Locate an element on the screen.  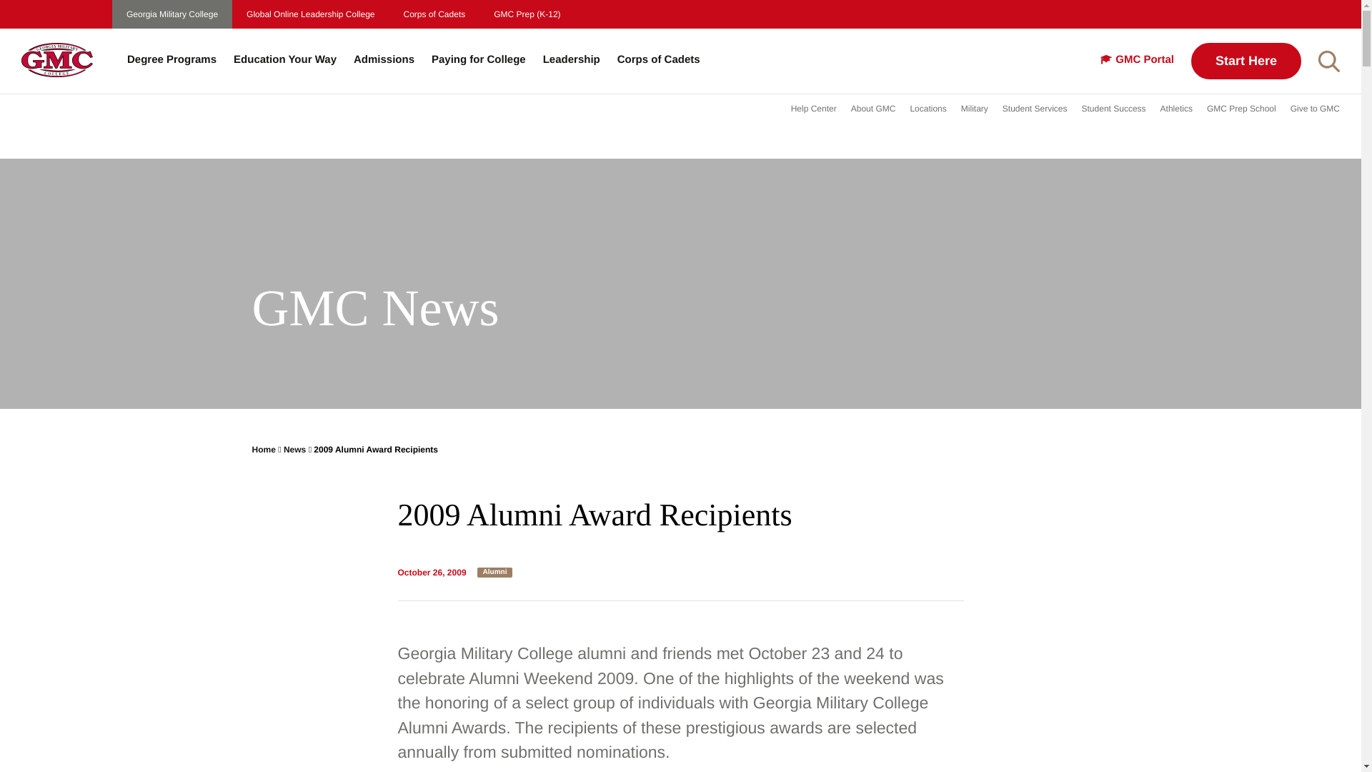
Georgia Military College is located at coordinates (171, 14).